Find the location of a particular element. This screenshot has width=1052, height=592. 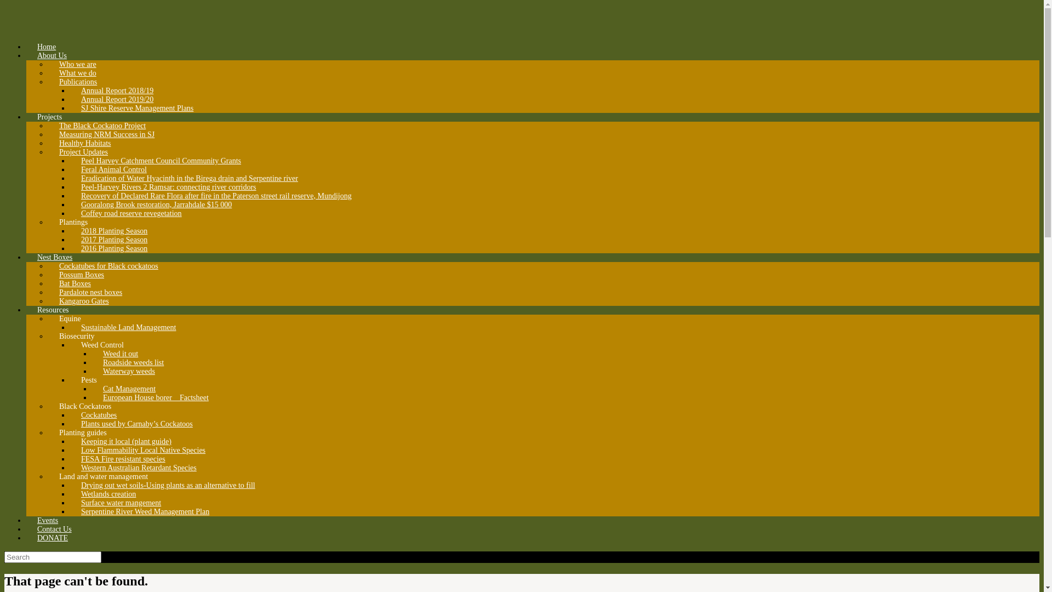

Land and water management is located at coordinates (104, 477).